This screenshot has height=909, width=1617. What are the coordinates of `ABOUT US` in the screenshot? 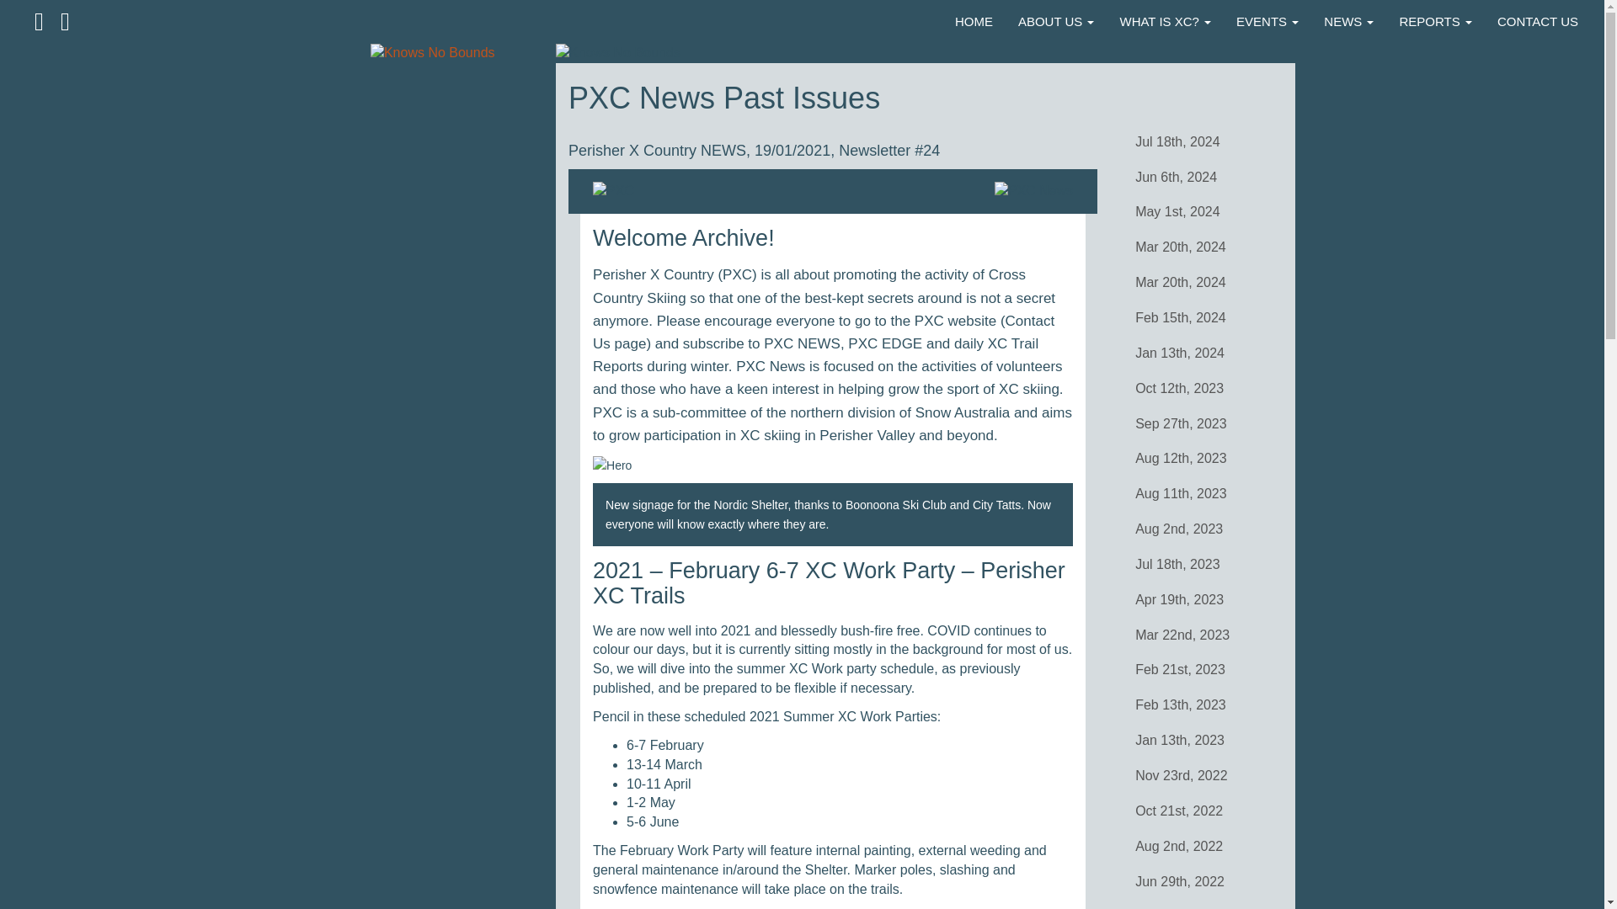 It's located at (1056, 22).